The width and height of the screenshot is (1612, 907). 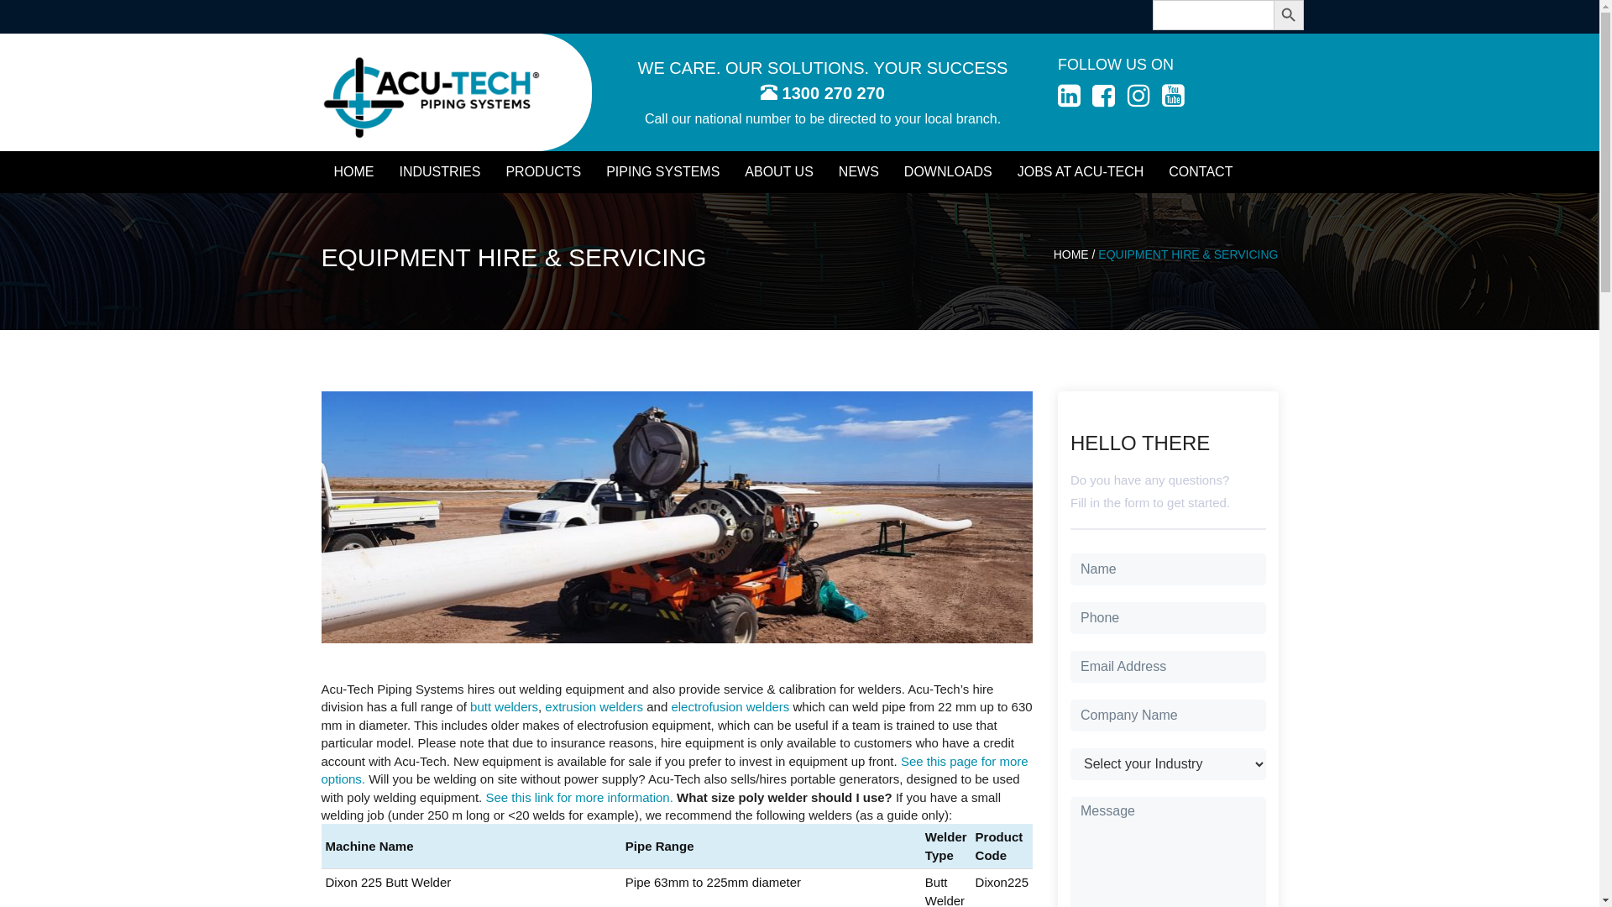 I want to click on NEWS, so click(x=858, y=172).